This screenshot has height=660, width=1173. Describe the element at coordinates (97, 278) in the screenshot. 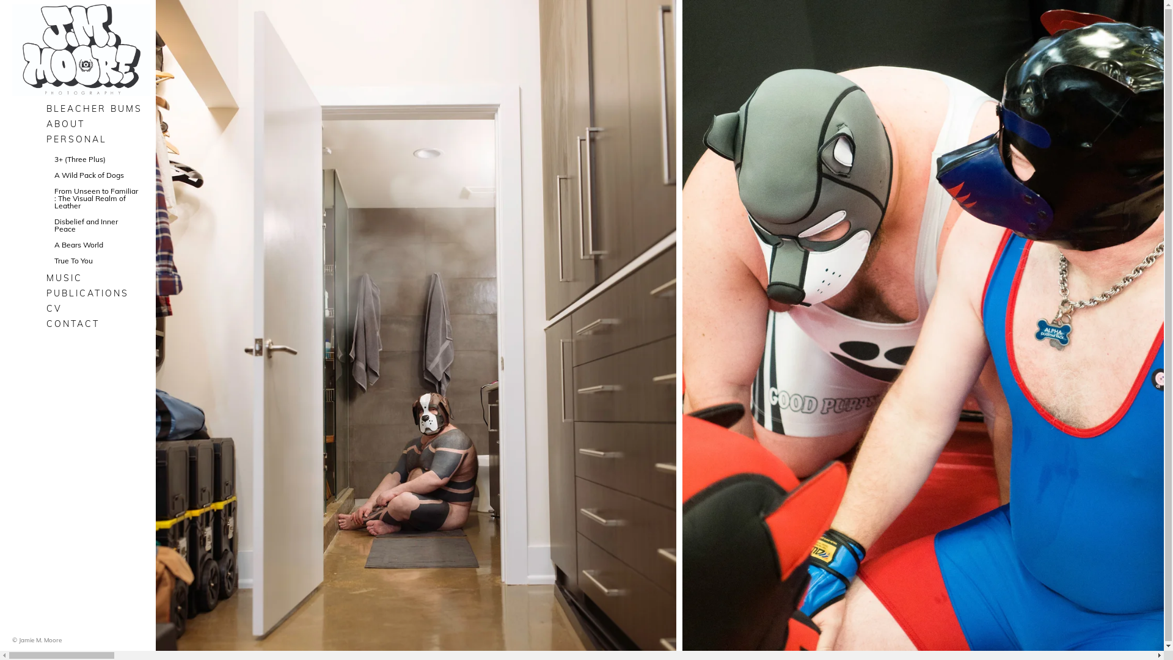

I see `MUSIC` at that location.